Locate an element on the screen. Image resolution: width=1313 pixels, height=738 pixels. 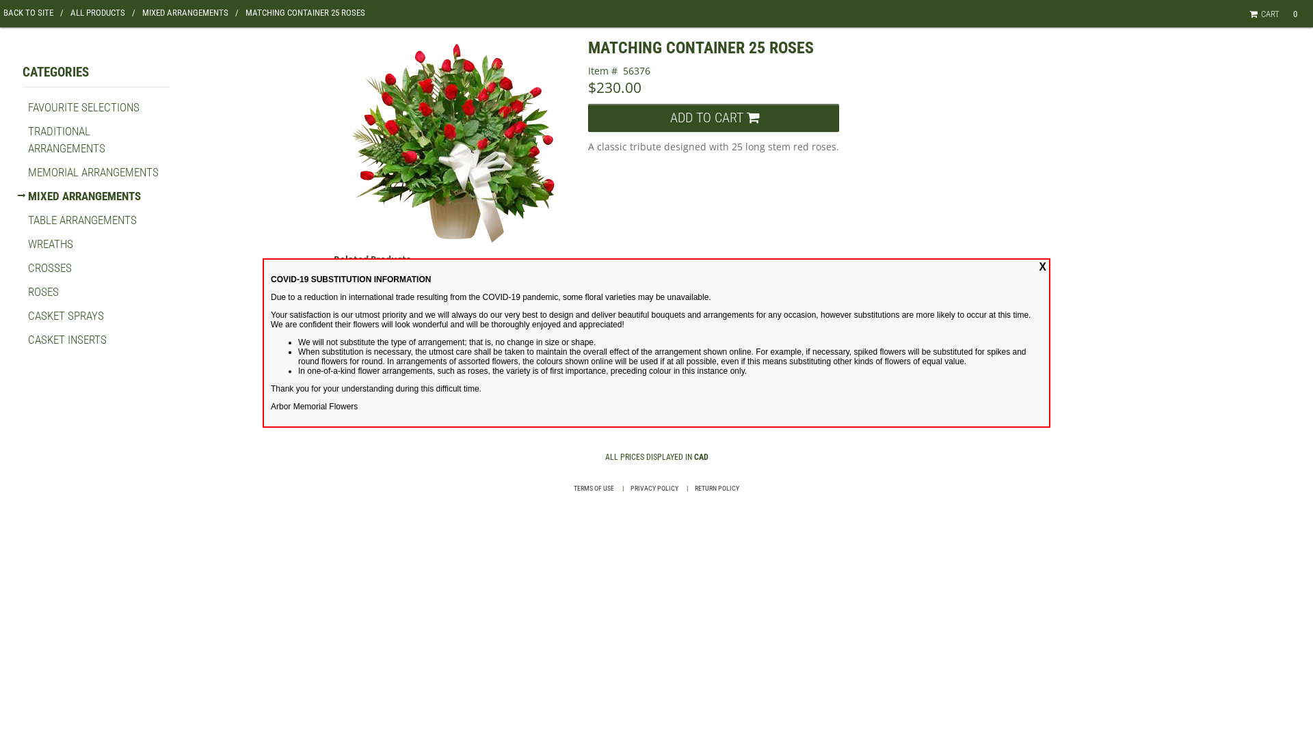
WREATHS is located at coordinates (51, 244).